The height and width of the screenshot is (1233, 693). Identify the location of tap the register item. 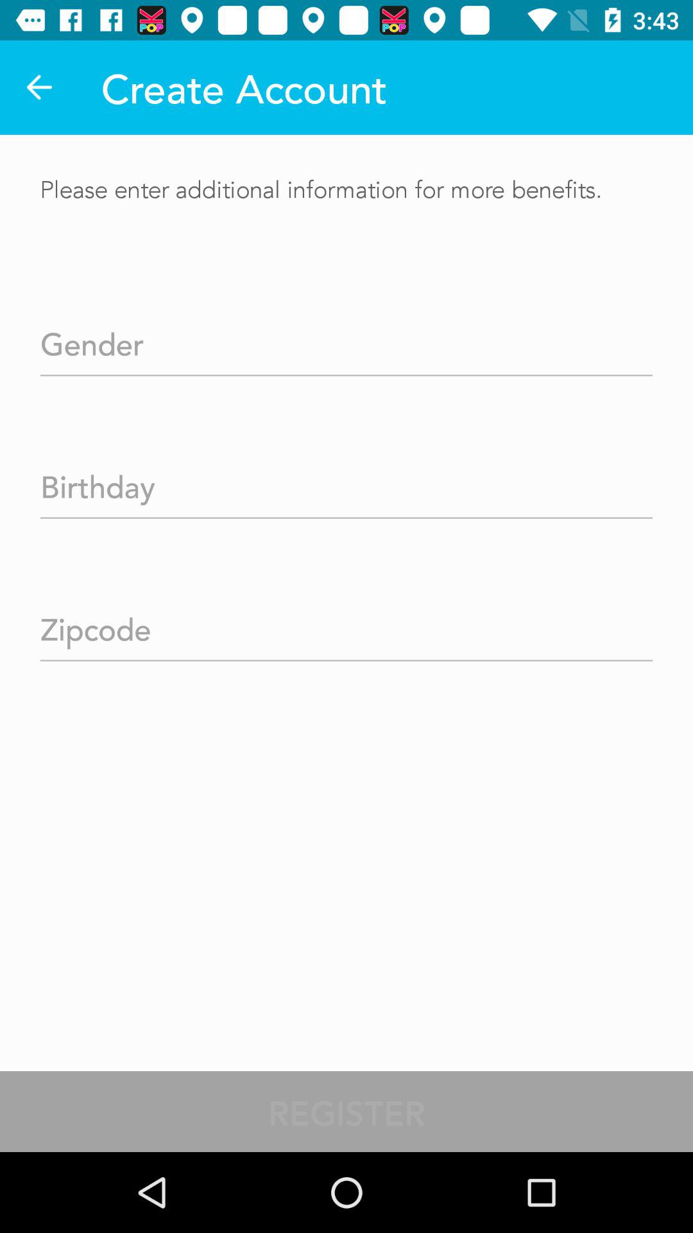
(346, 1111).